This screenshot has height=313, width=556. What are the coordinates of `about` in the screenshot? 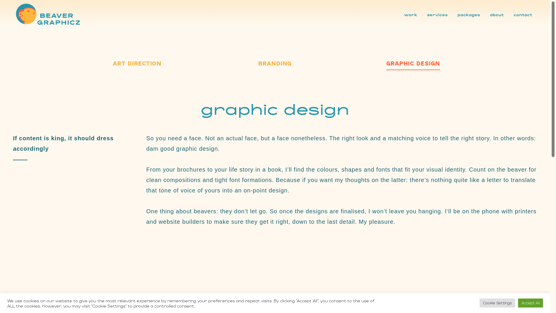 It's located at (497, 14).